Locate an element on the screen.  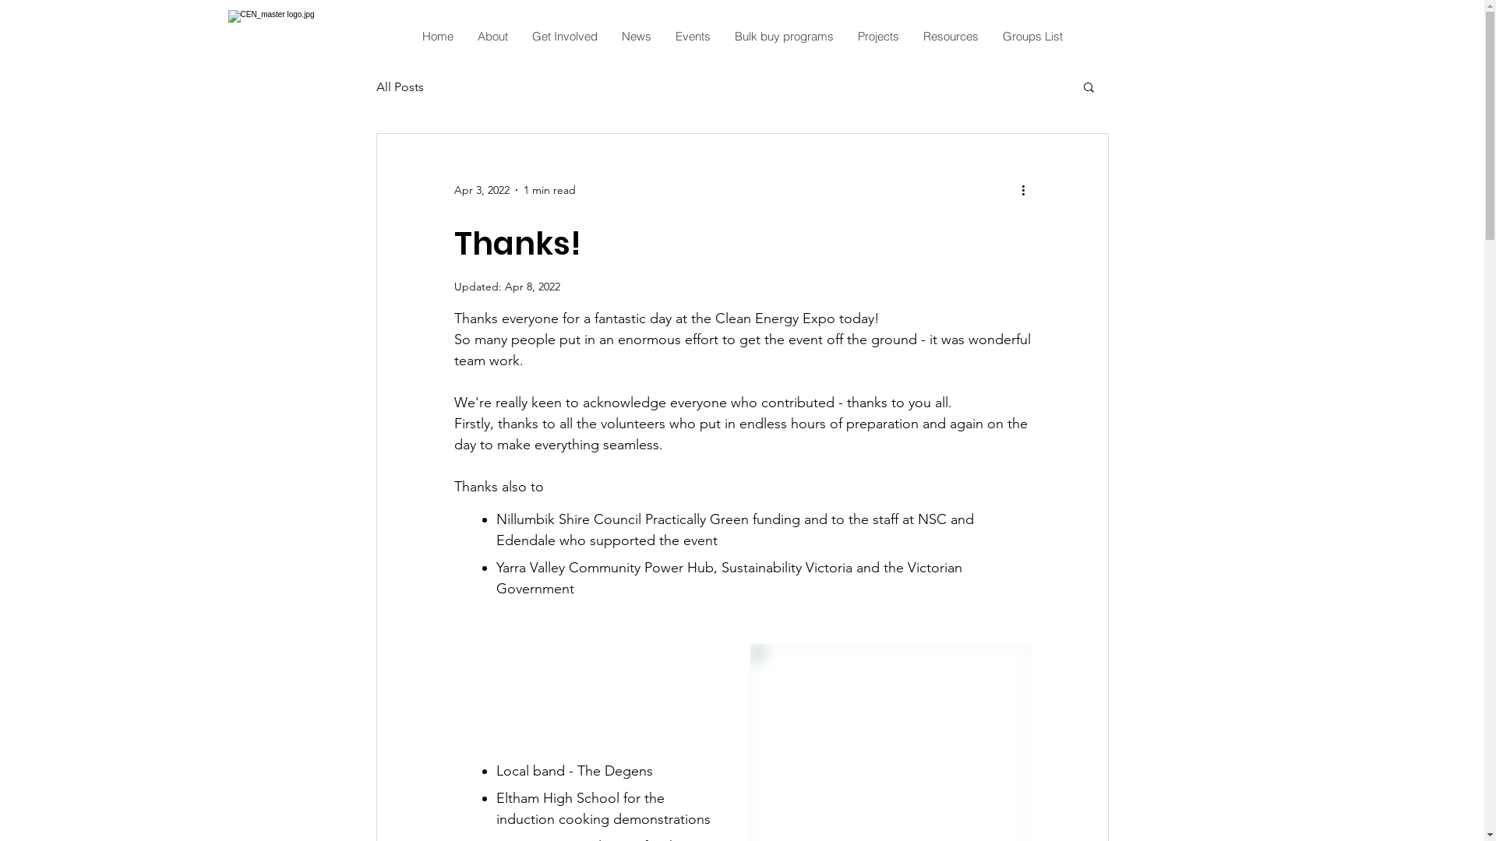
Bulk buy programs is located at coordinates (784, 36).